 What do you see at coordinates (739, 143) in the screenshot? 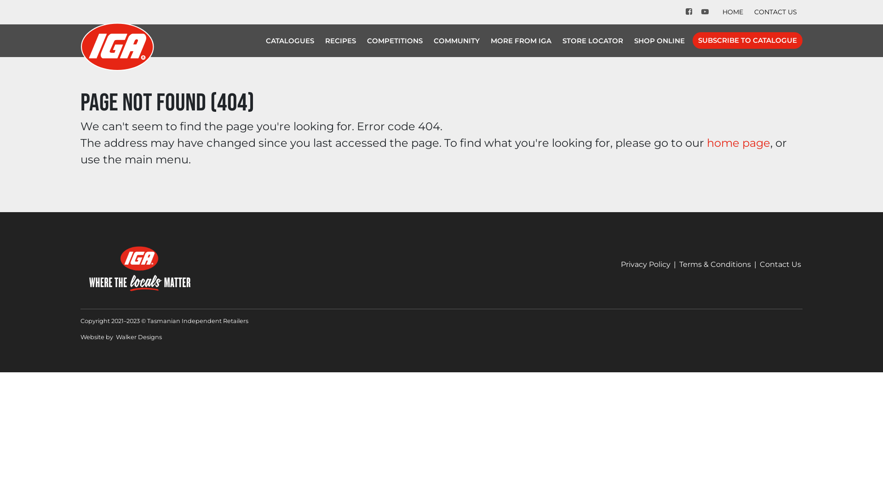
I see `home page` at bounding box center [739, 143].